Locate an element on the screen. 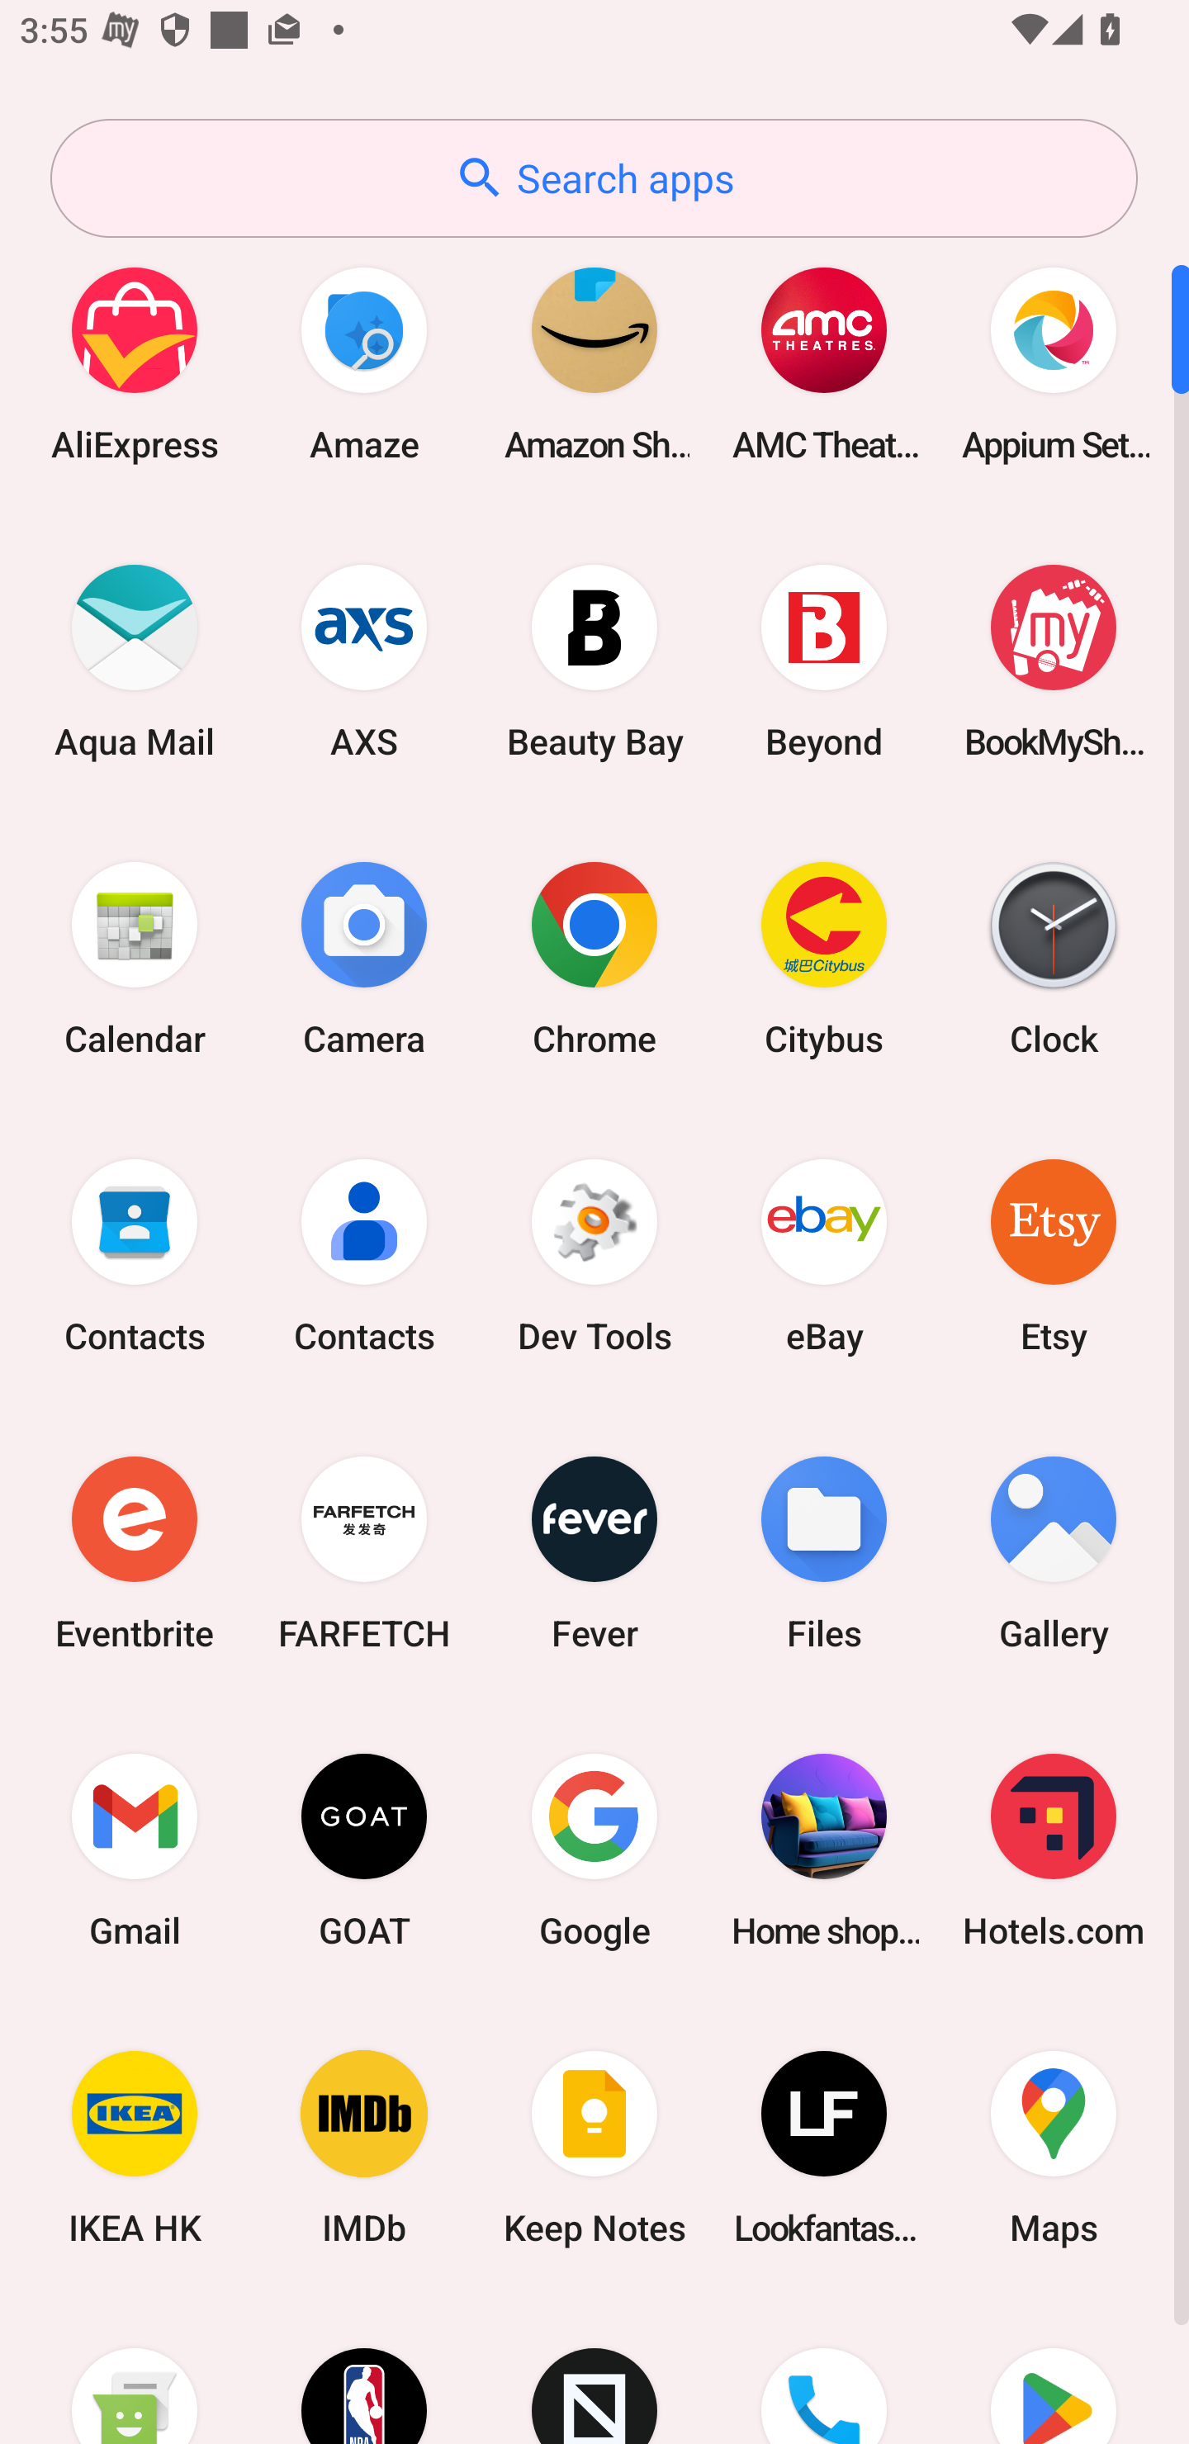 The height and width of the screenshot is (2444, 1189). BookMyShow is located at coordinates (1054, 661).